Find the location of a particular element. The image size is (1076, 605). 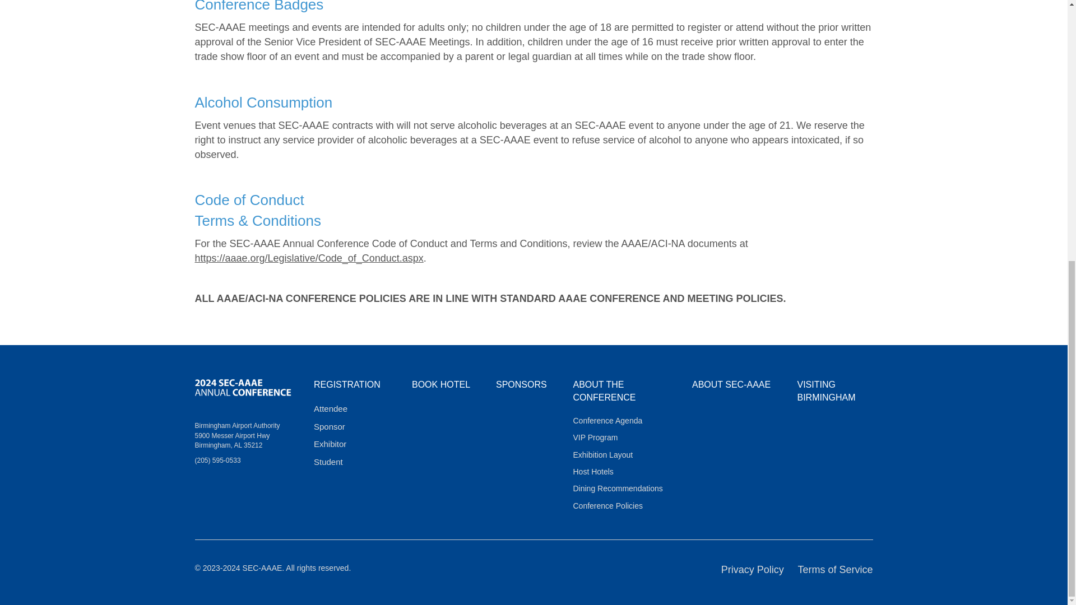

Conference Agenda is located at coordinates (607, 421).